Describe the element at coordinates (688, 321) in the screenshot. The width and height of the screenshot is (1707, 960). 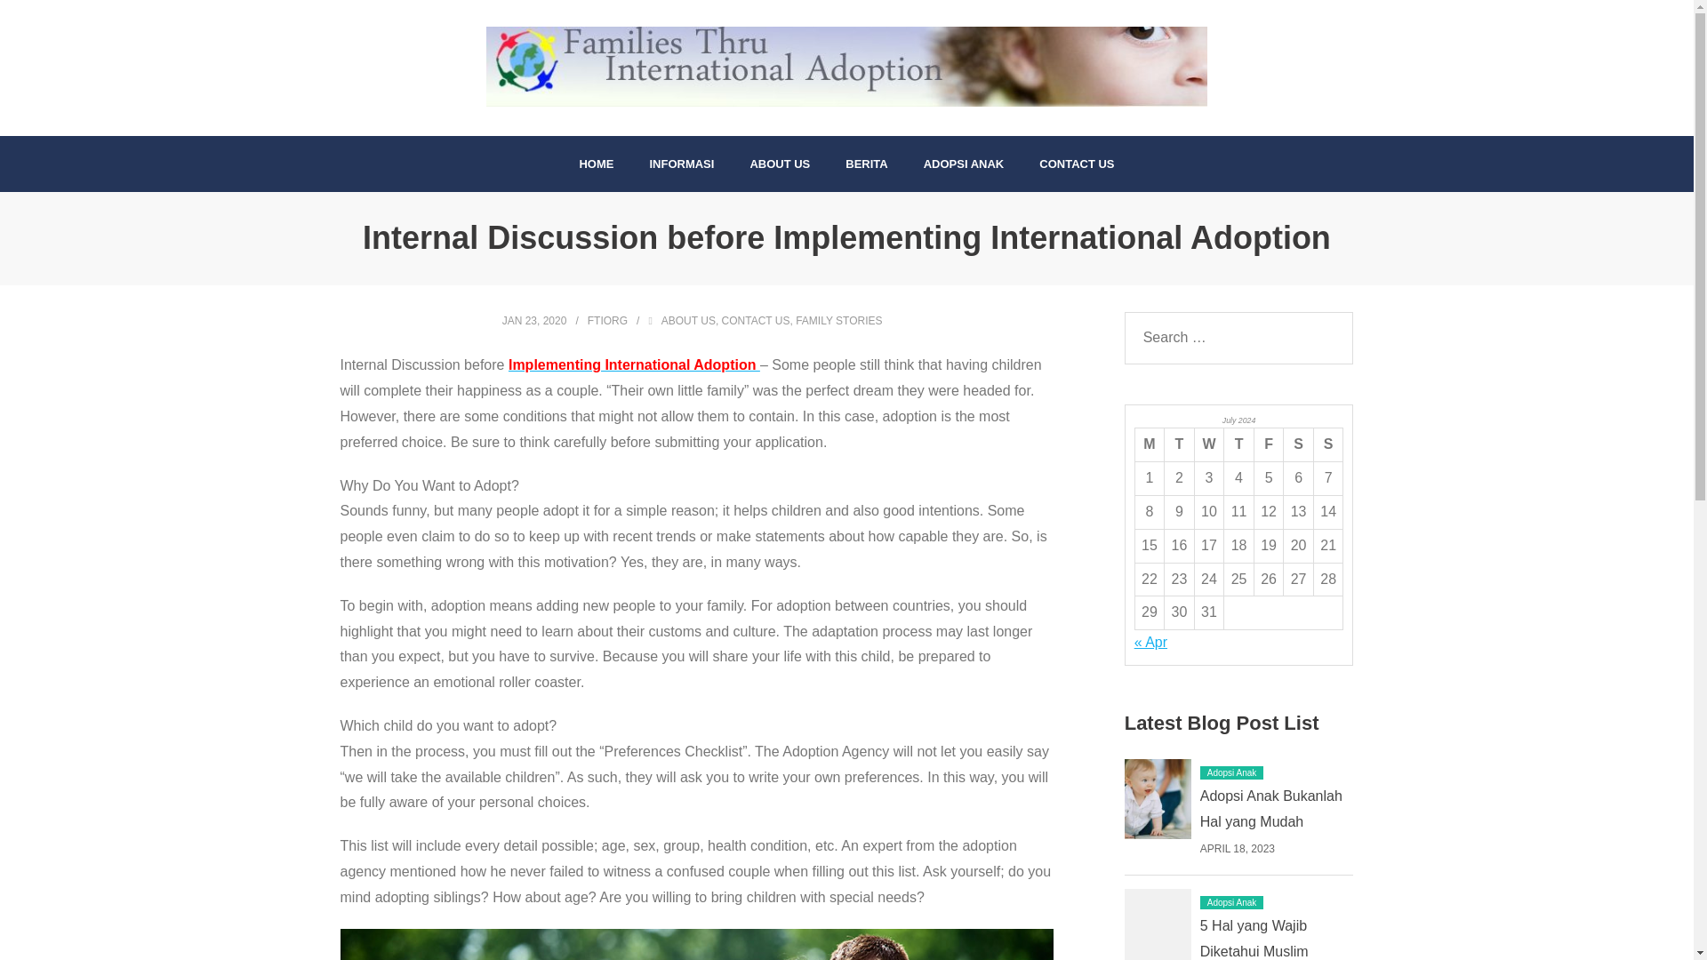
I see `ABOUT US` at that location.